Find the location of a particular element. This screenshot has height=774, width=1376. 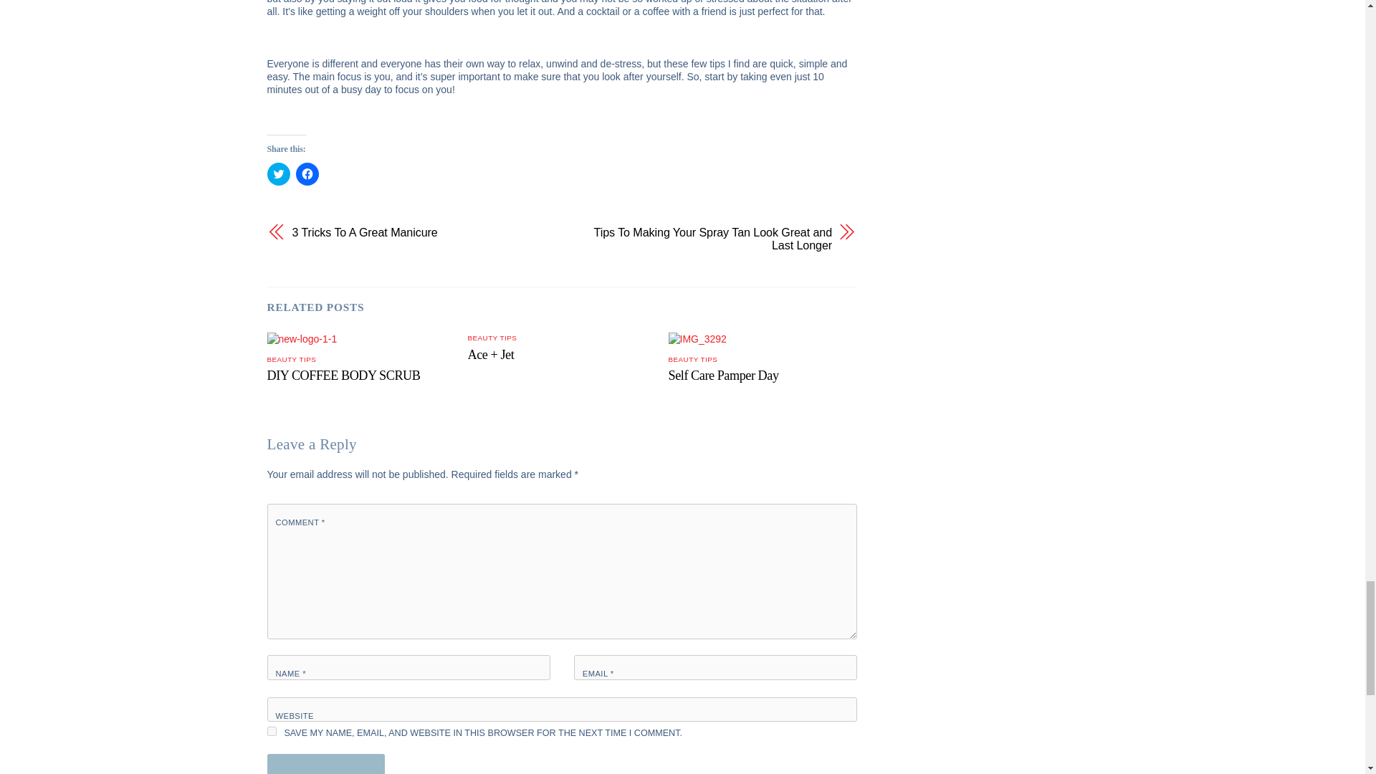

BEAUTY TIPS is located at coordinates (694, 358).